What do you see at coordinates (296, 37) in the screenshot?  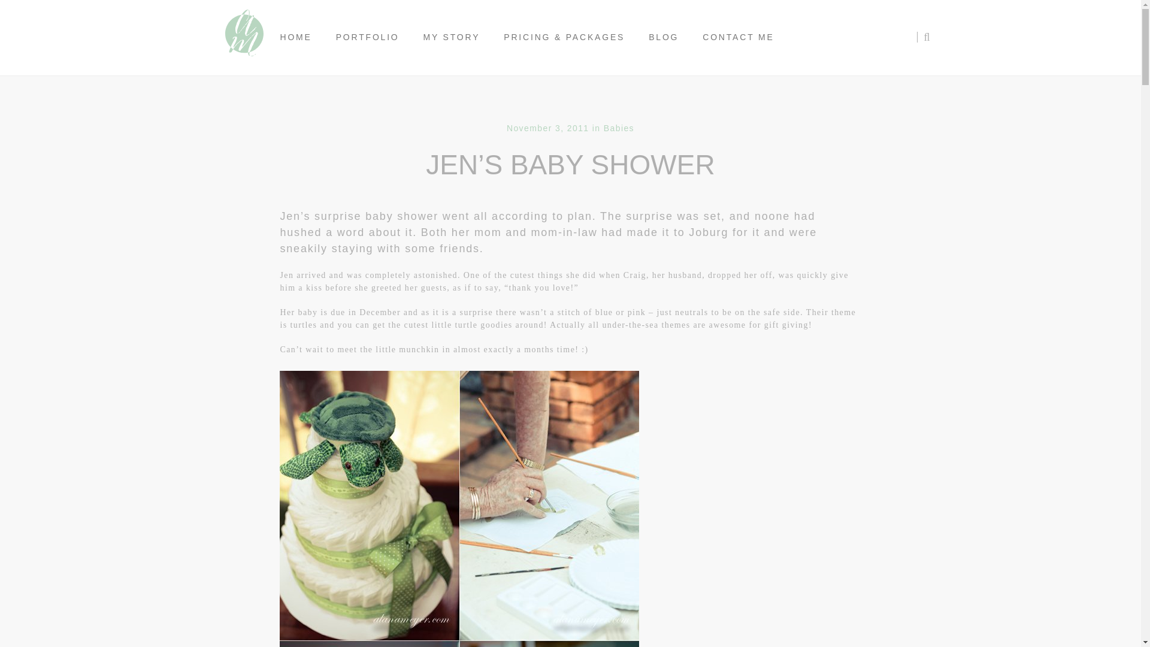 I see `Home` at bounding box center [296, 37].